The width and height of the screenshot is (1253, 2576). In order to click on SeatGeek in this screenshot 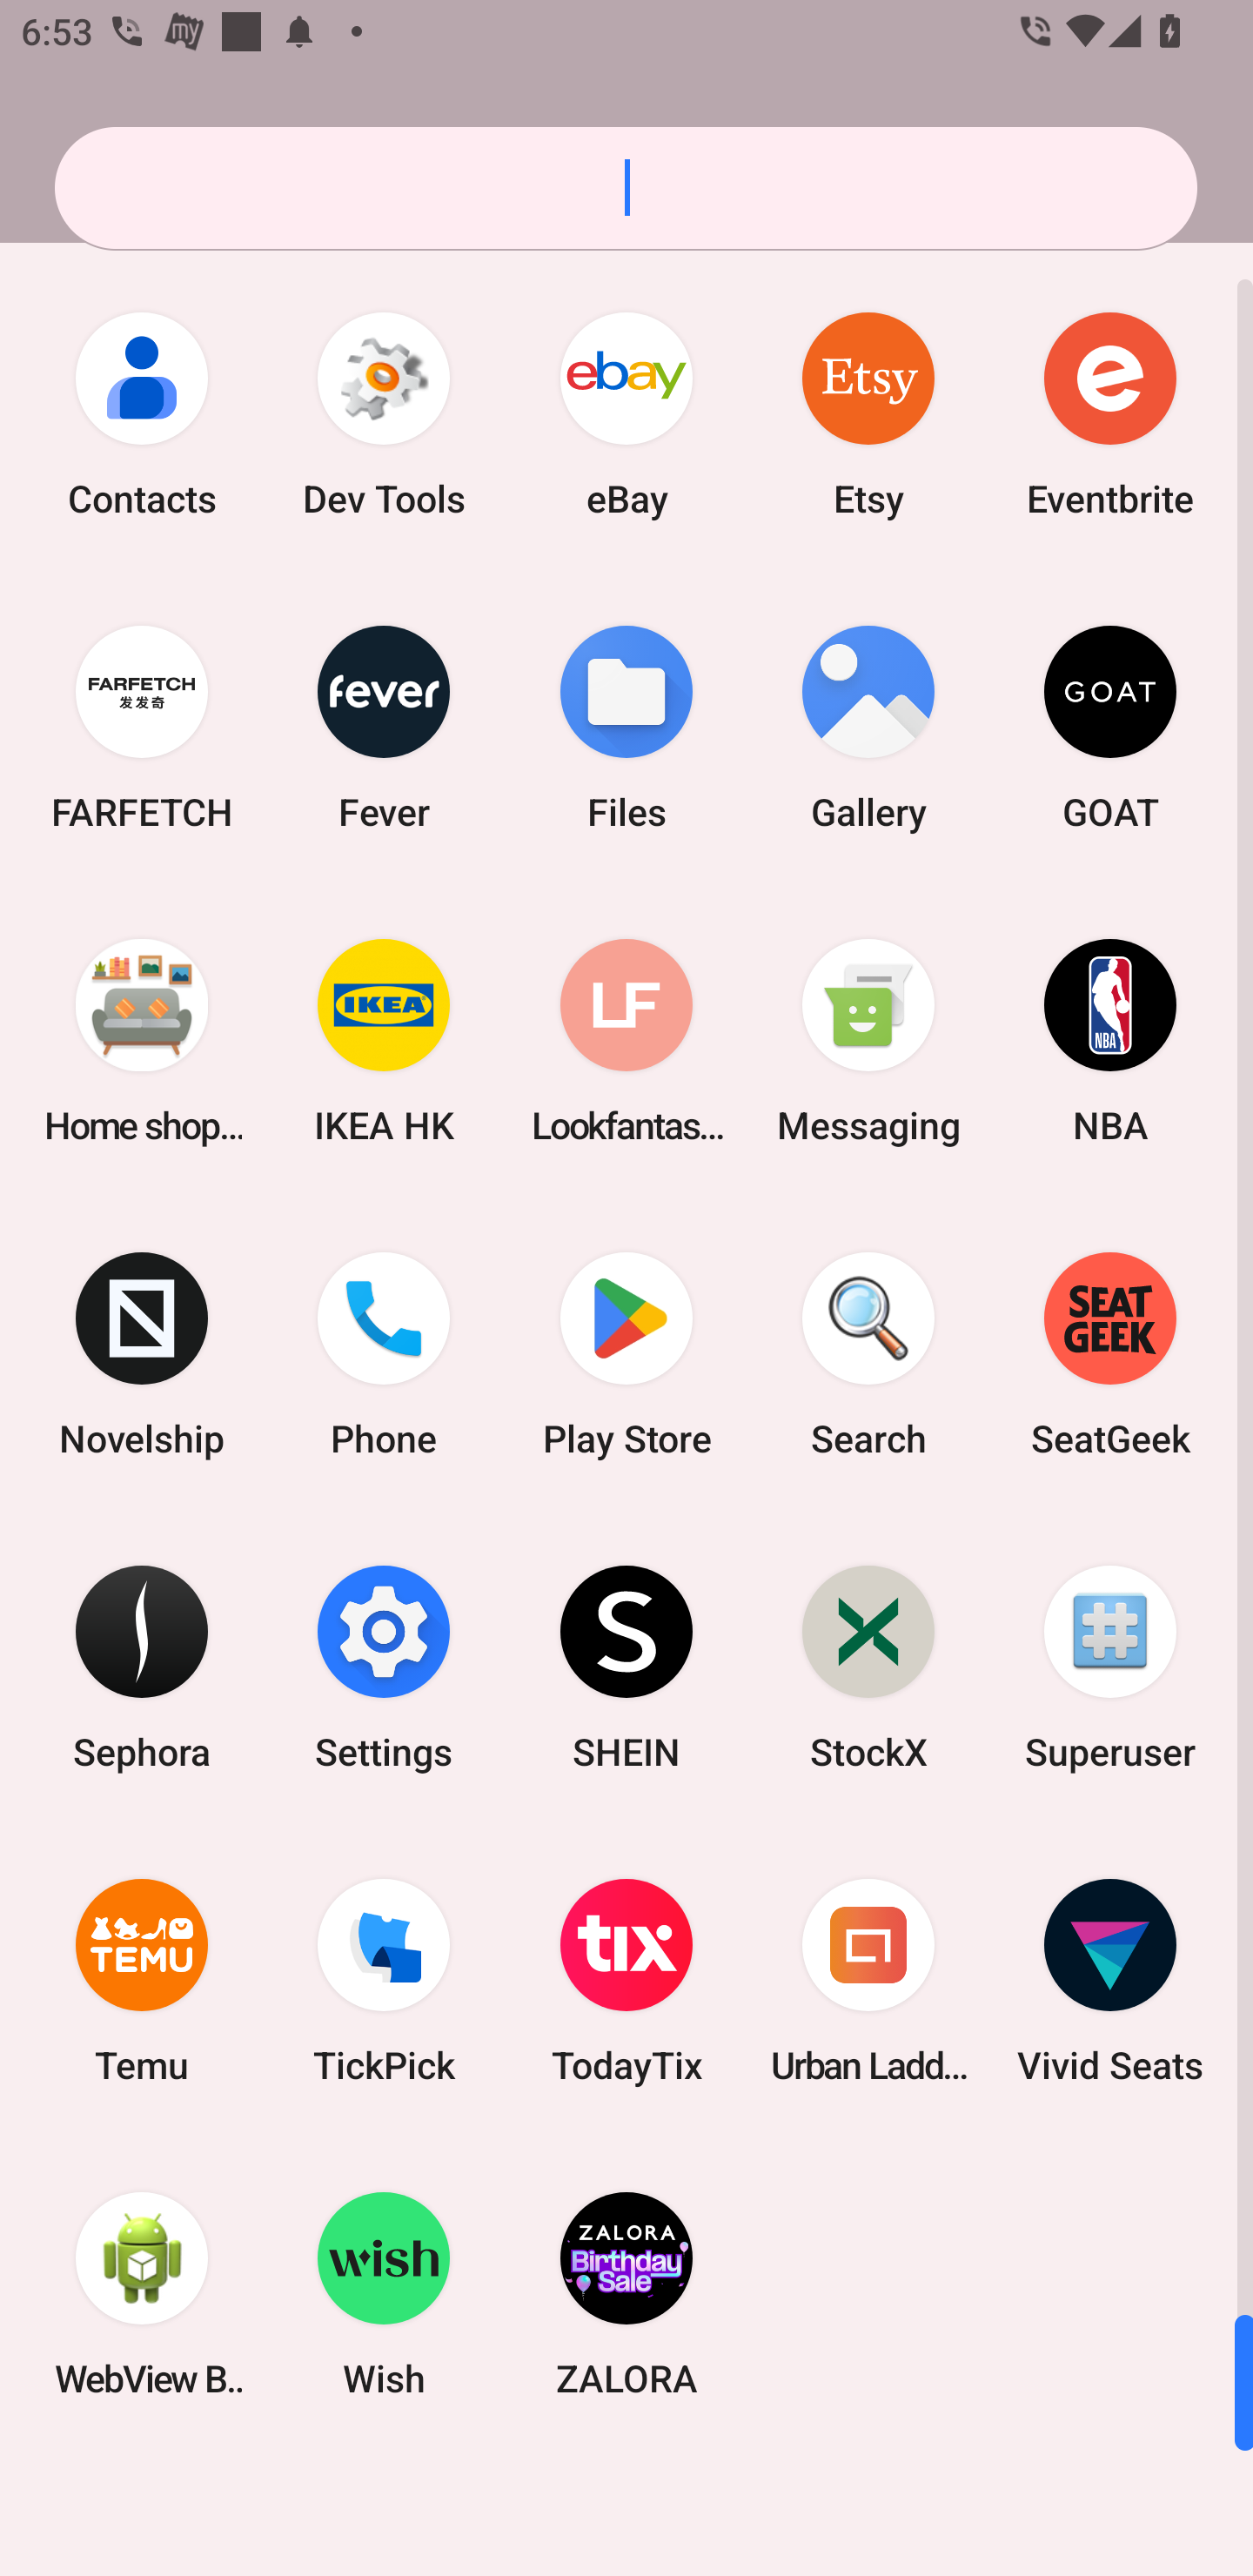, I will do `click(1110, 1353)`.